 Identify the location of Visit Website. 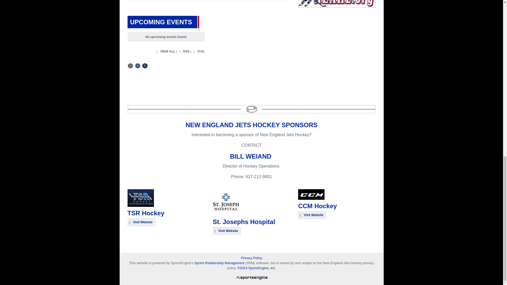
(141, 222).